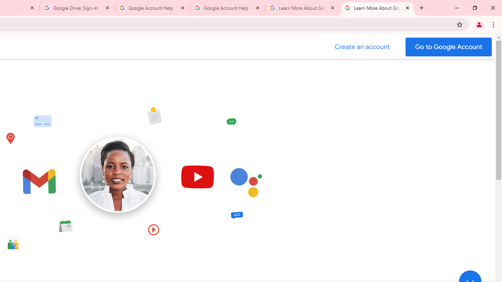 The width and height of the screenshot is (502, 282). I want to click on Google Account Help, so click(227, 8).